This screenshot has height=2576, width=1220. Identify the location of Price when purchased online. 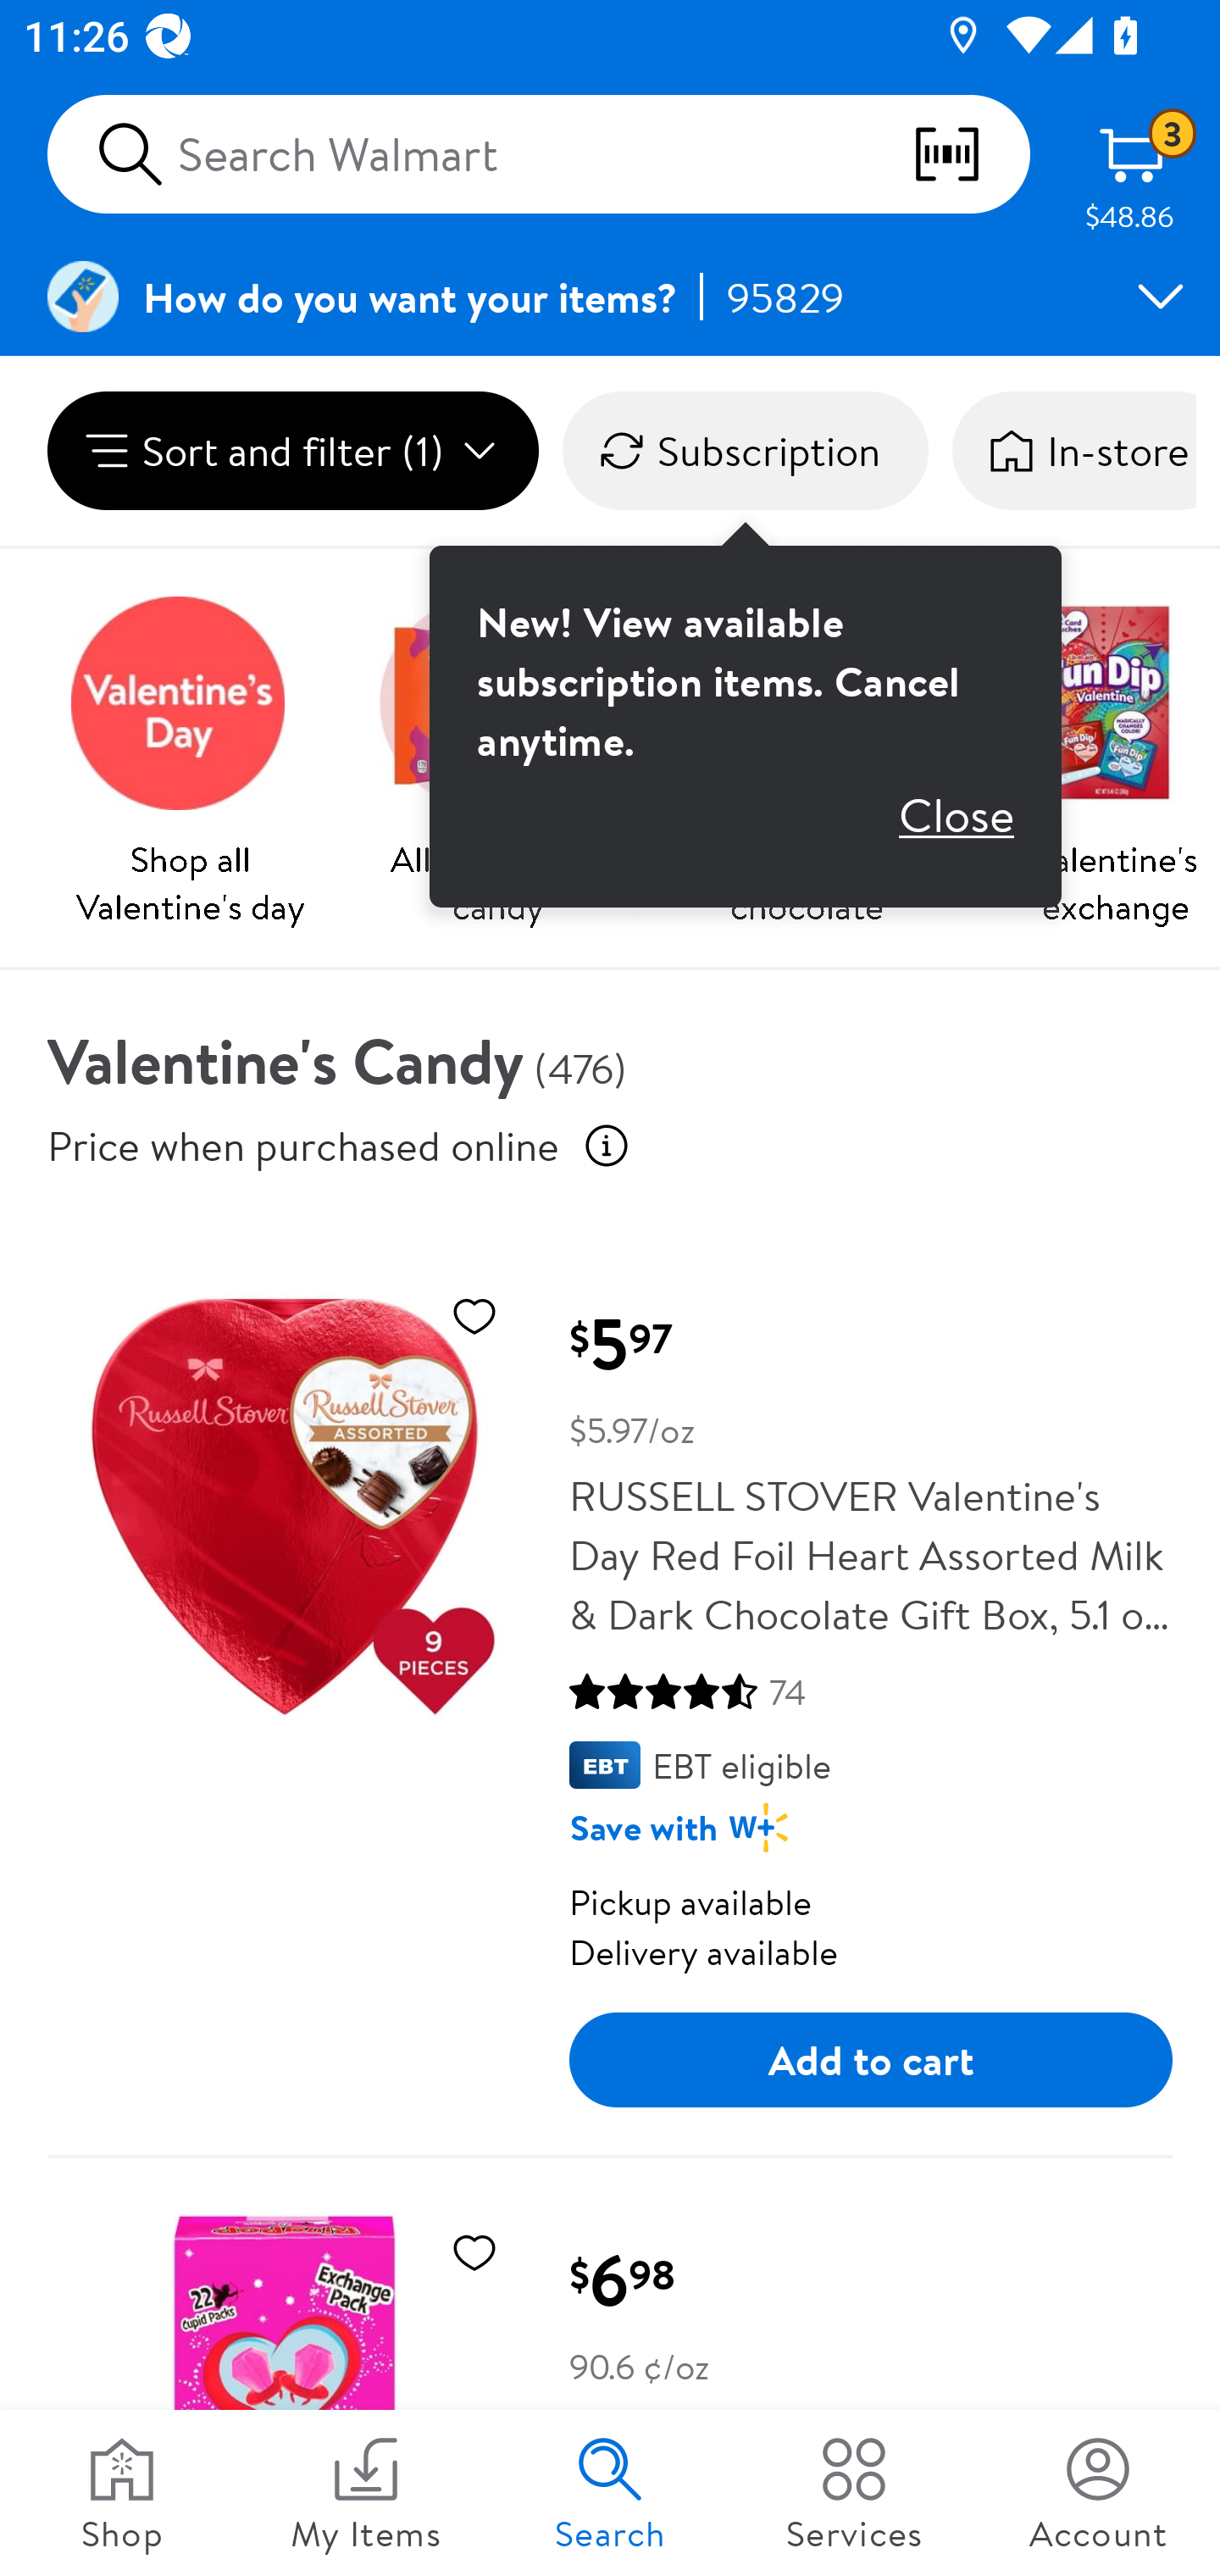
(607, 1146).